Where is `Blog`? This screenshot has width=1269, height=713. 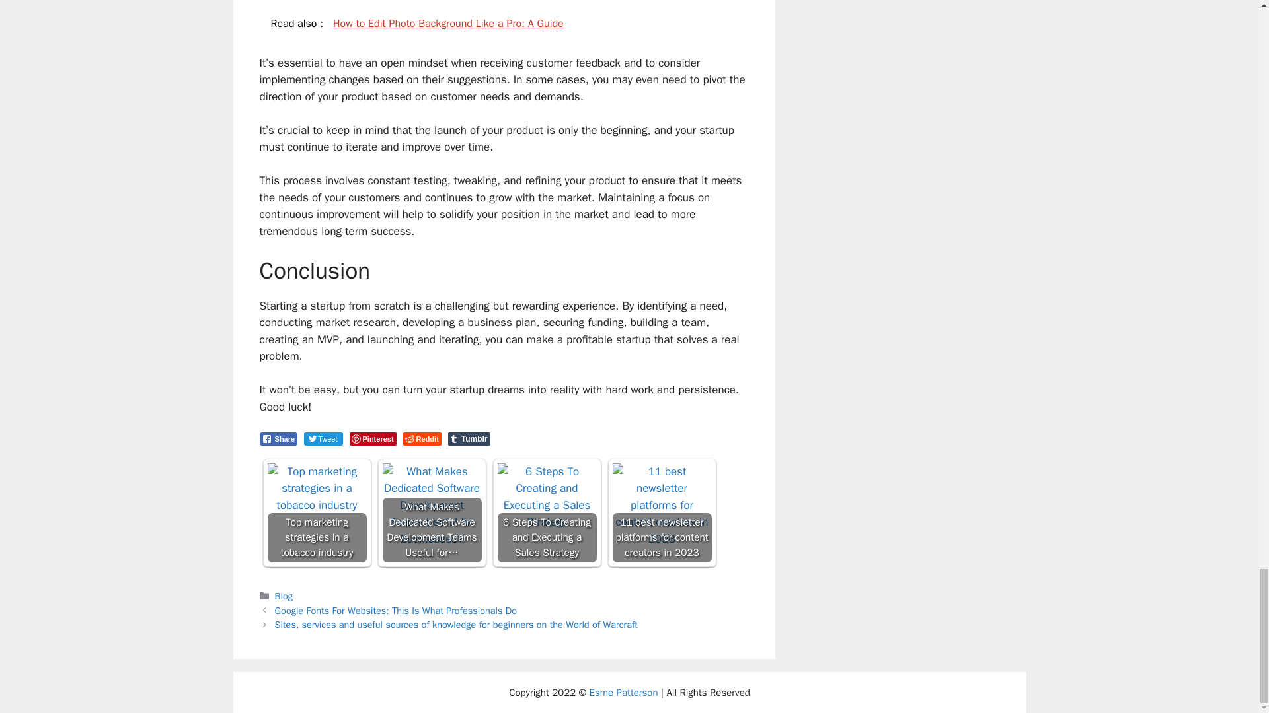 Blog is located at coordinates (284, 595).